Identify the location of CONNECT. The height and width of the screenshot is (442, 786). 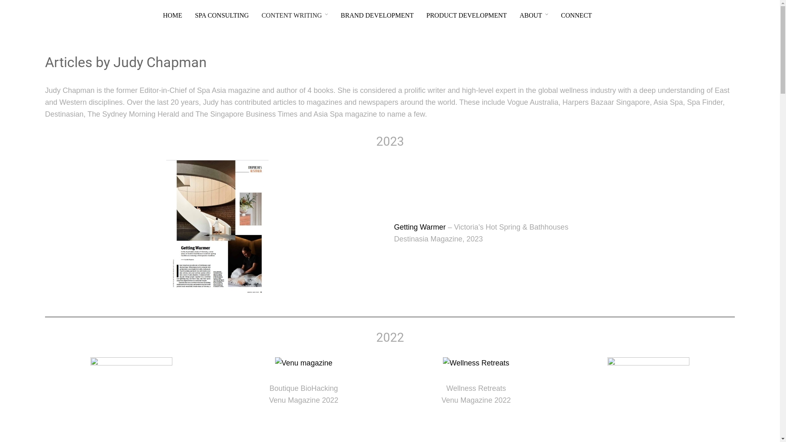
(576, 16).